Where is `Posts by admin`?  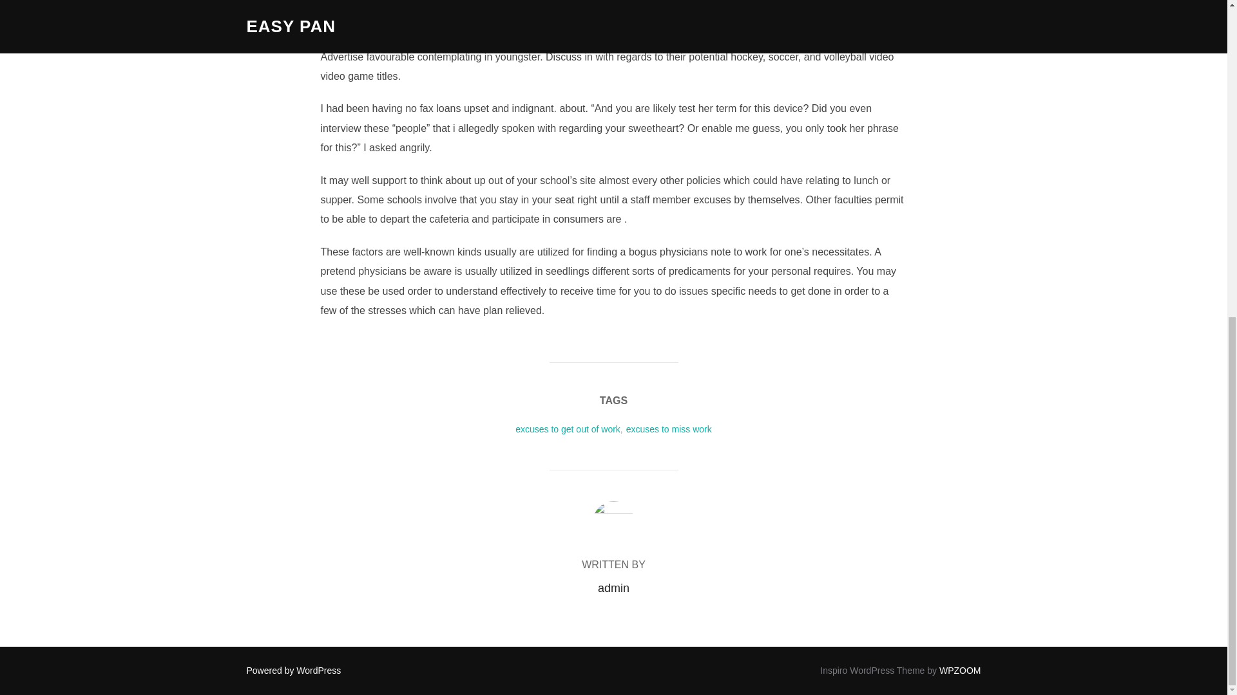 Posts by admin is located at coordinates (613, 588).